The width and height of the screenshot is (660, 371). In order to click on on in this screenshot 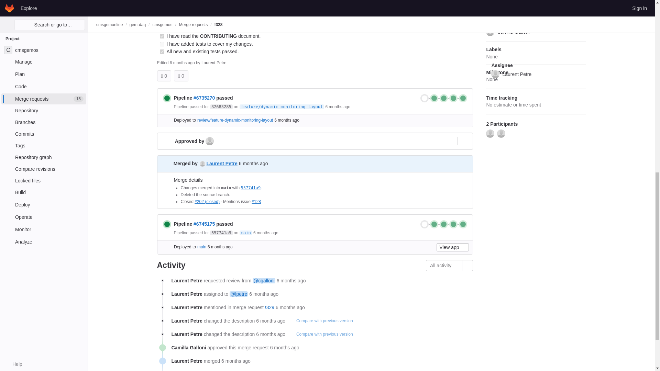, I will do `click(162, 13)`.